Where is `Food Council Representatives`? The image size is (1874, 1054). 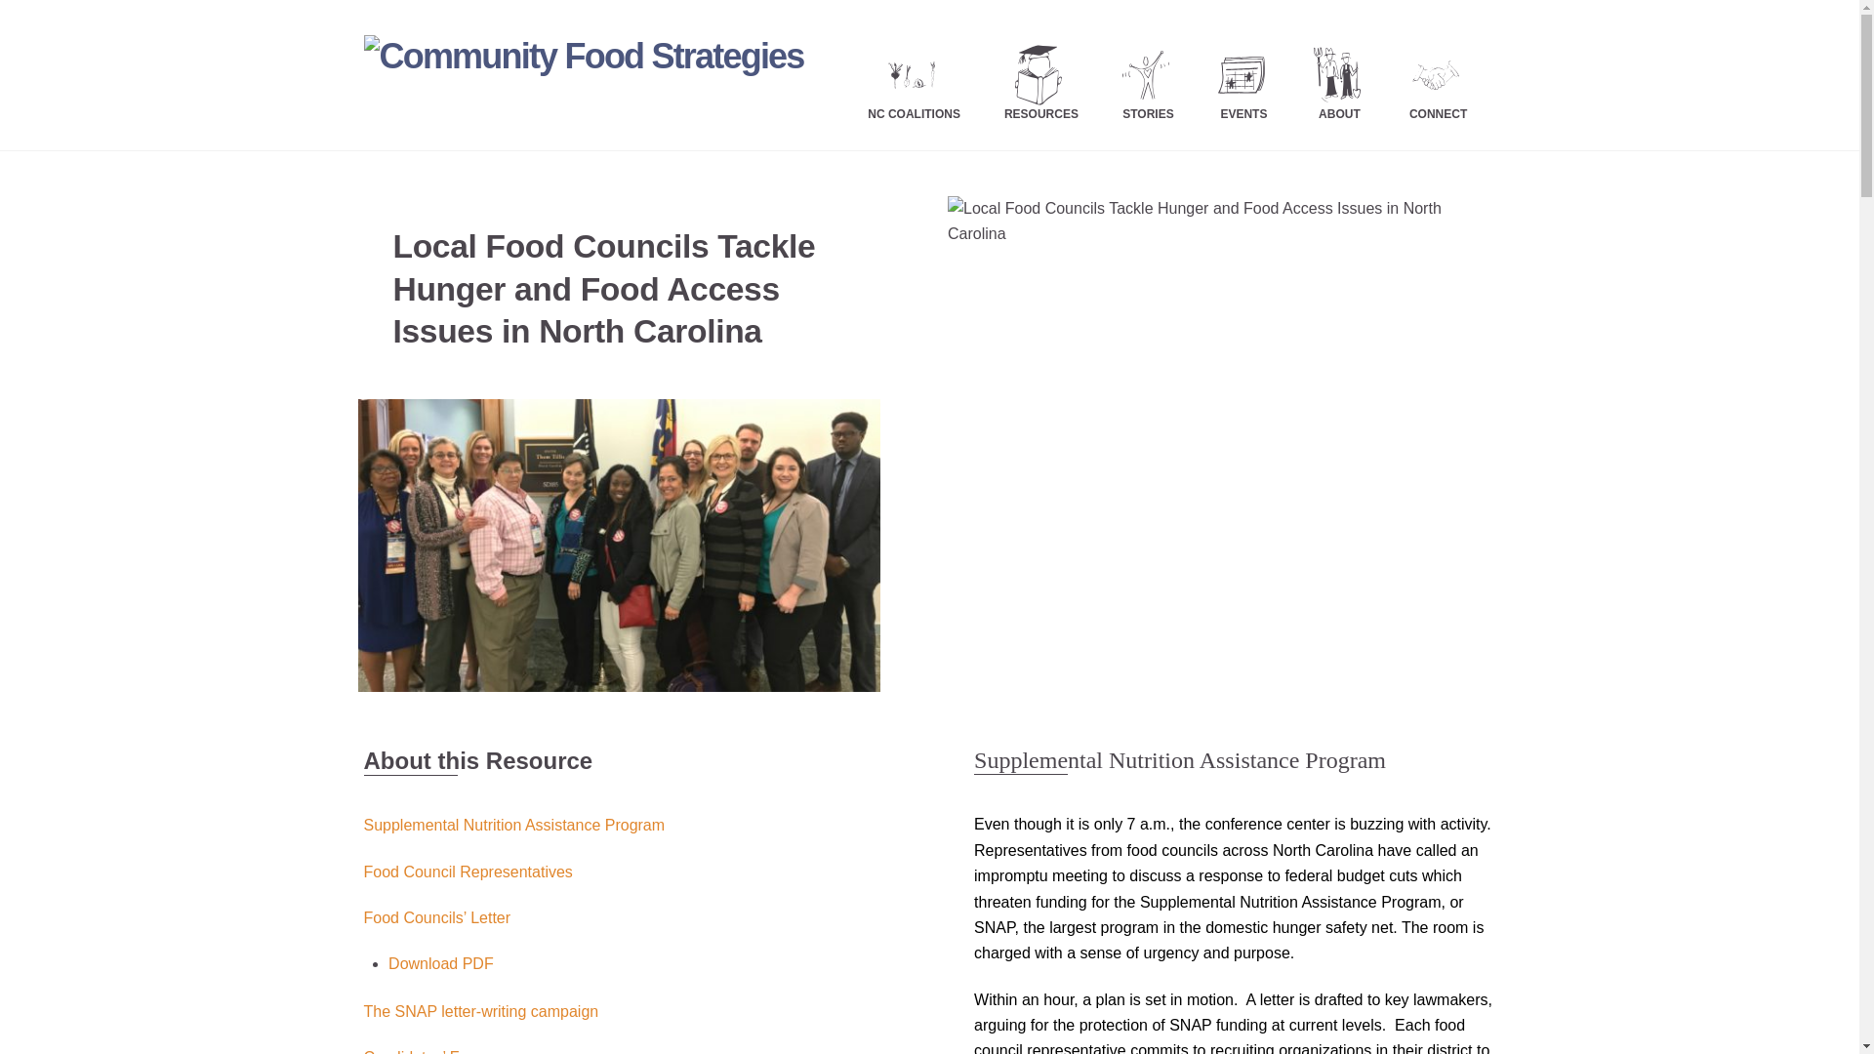
Food Council Representatives is located at coordinates (467, 871).